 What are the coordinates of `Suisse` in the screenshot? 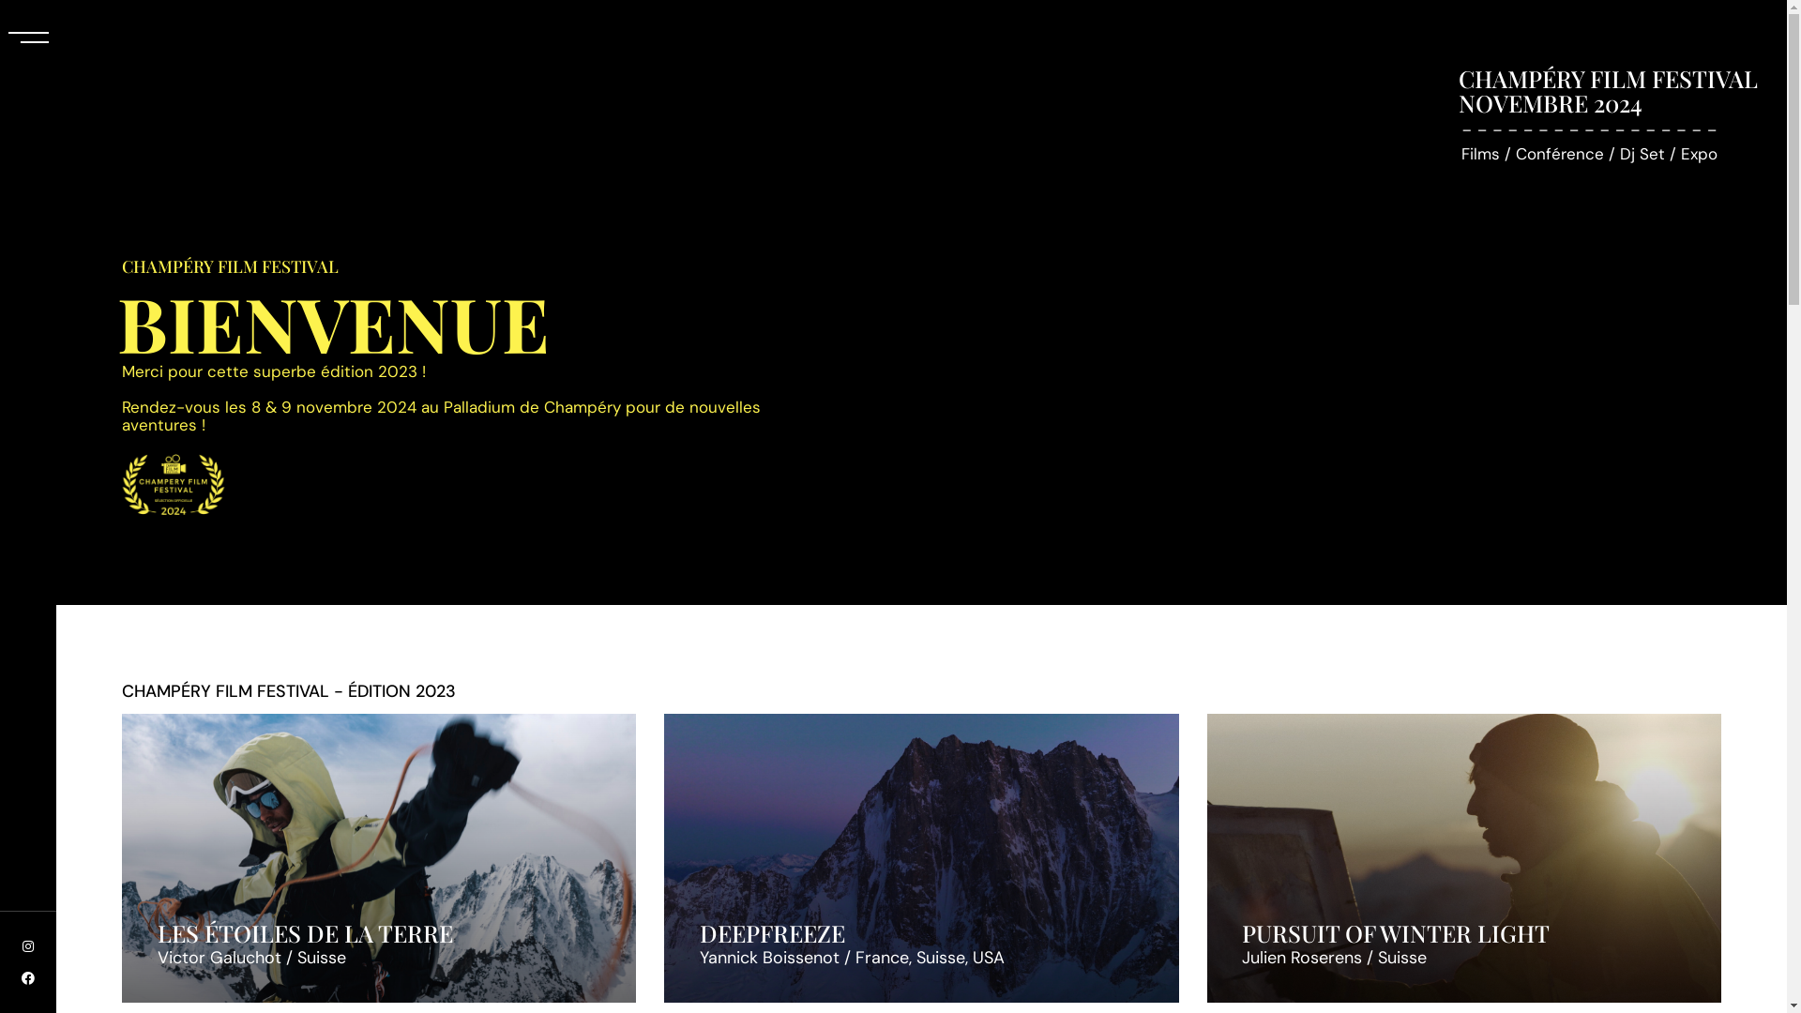 It's located at (322, 959).